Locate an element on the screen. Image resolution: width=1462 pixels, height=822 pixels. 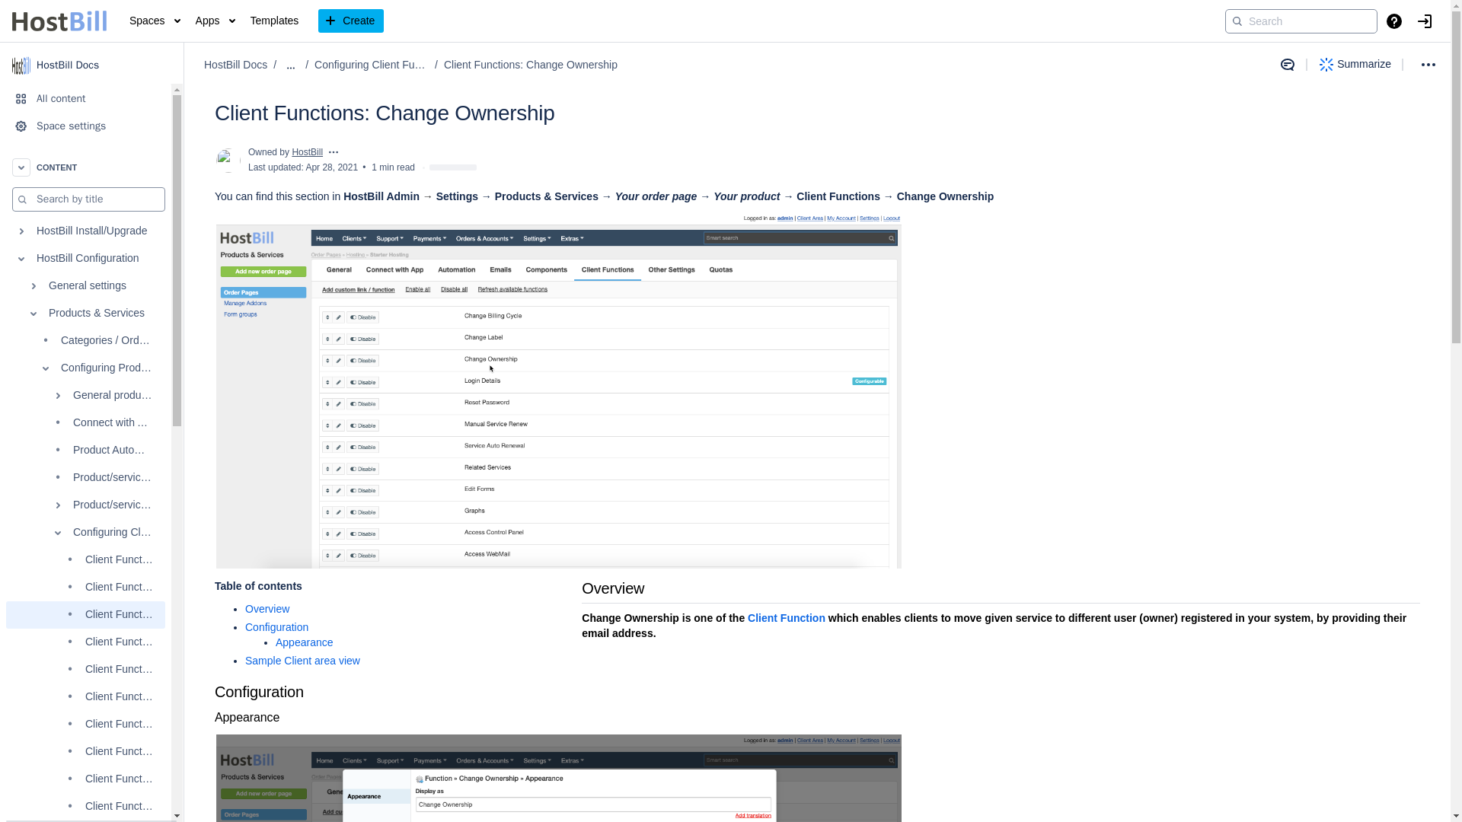
All content is located at coordinates (85, 99).